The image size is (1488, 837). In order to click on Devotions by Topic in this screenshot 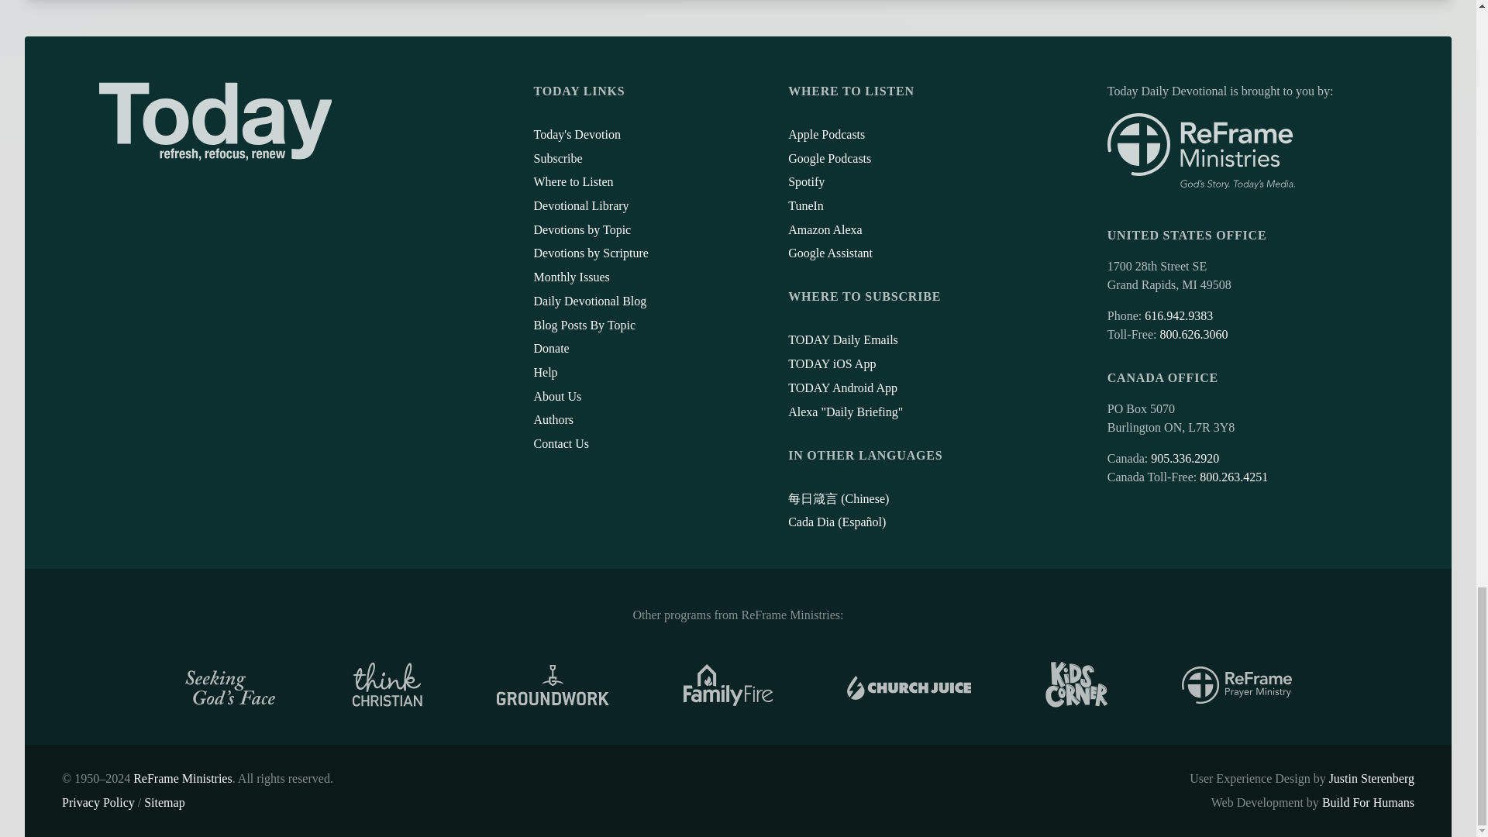, I will do `click(581, 229)`.